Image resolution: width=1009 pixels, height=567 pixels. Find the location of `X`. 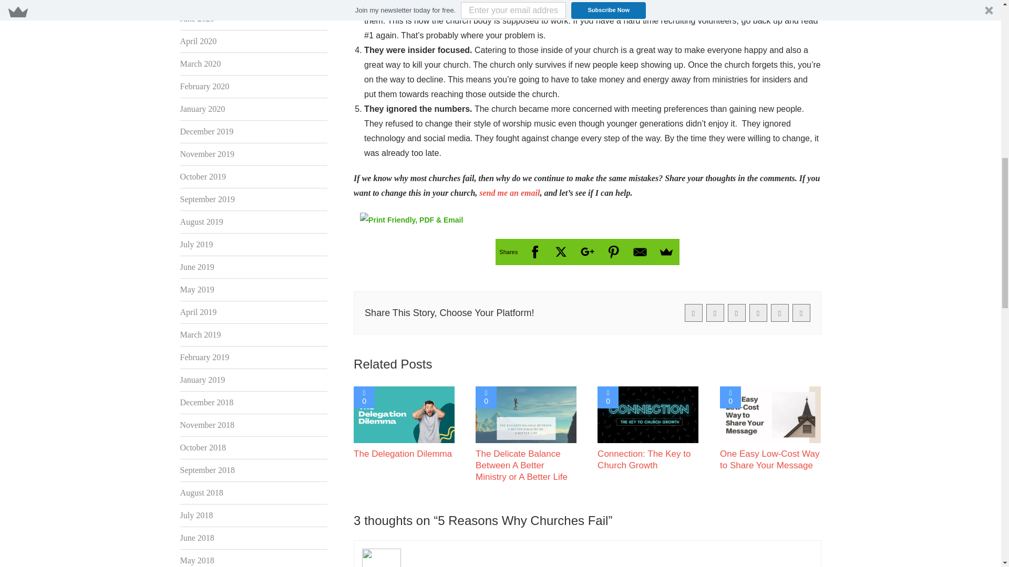

X is located at coordinates (561, 252).